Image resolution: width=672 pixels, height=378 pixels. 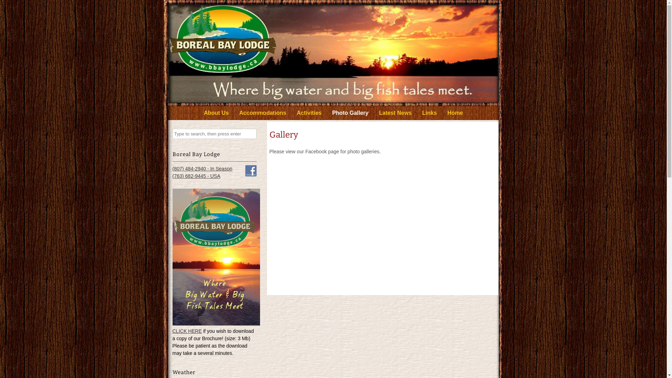 What do you see at coordinates (251, 171) in the screenshot?
I see `Follow Us on Facebook` at bounding box center [251, 171].